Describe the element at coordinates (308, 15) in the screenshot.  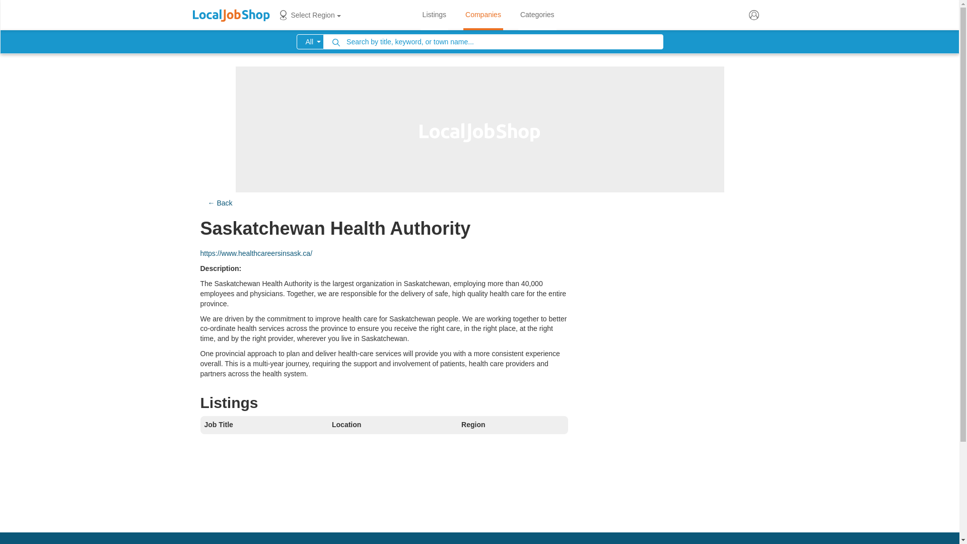
I see `Select Region` at that location.